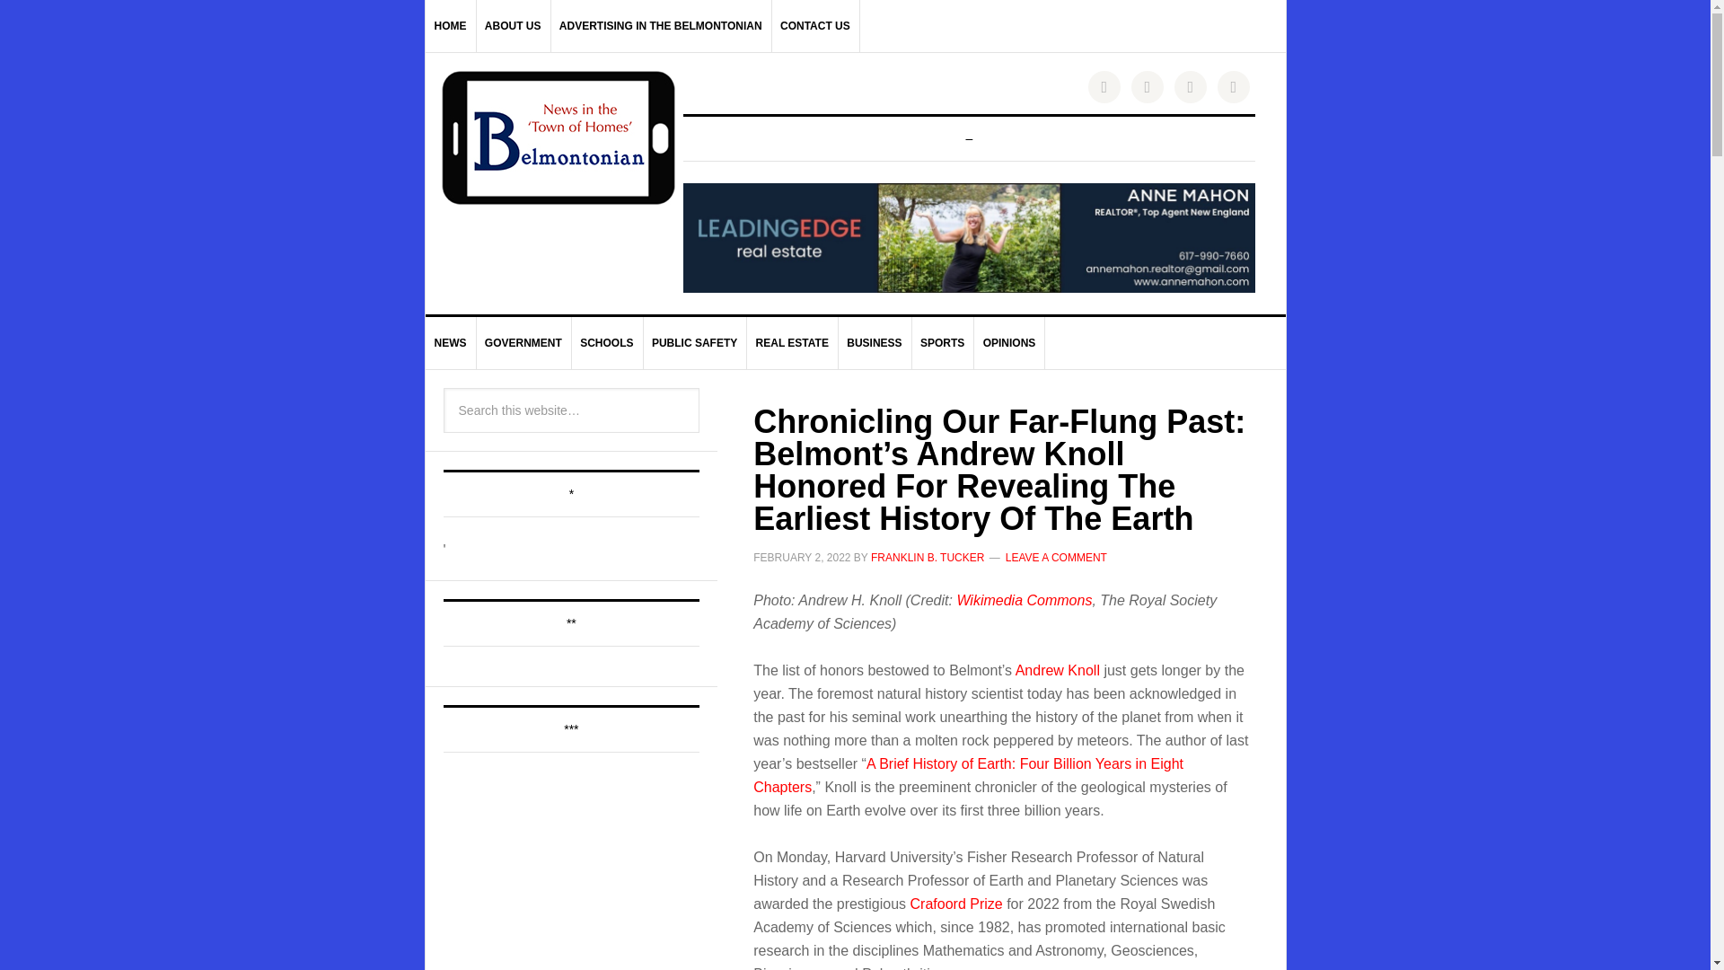 Image resolution: width=1724 pixels, height=970 pixels. Describe the element at coordinates (875, 343) in the screenshot. I see `BUSINESS` at that location.